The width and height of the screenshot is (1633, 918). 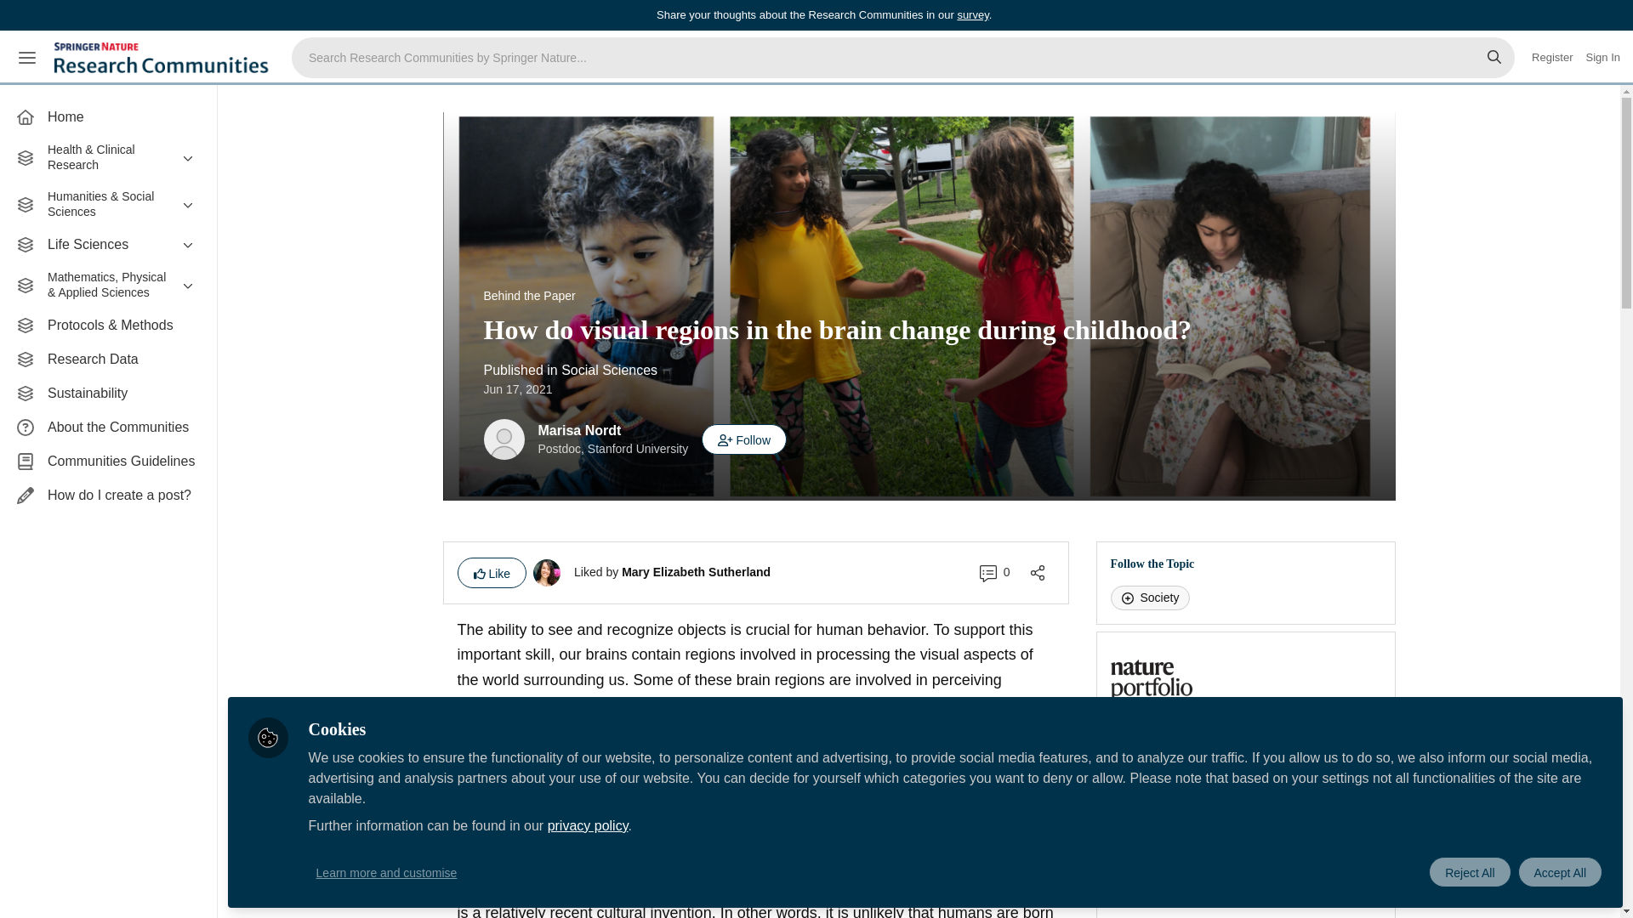 I want to click on Home, so click(x=108, y=116).